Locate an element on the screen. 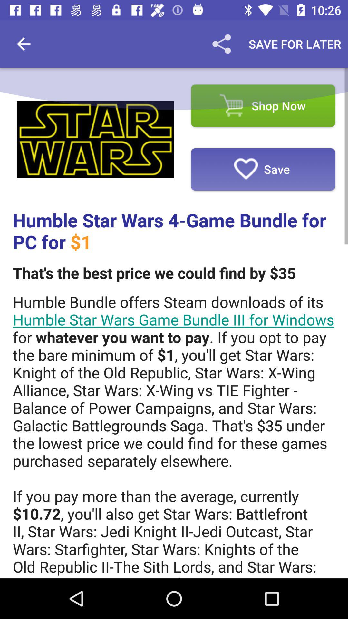 The height and width of the screenshot is (619, 348). launch shop now item is located at coordinates (263, 106).